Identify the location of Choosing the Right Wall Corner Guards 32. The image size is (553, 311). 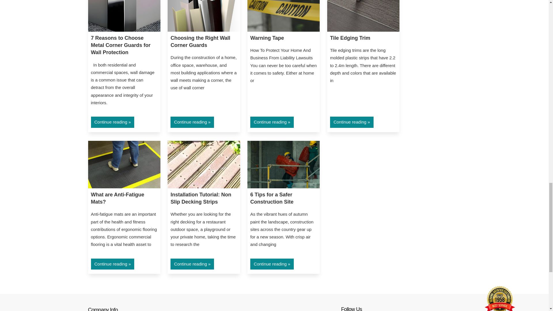
(204, 16).